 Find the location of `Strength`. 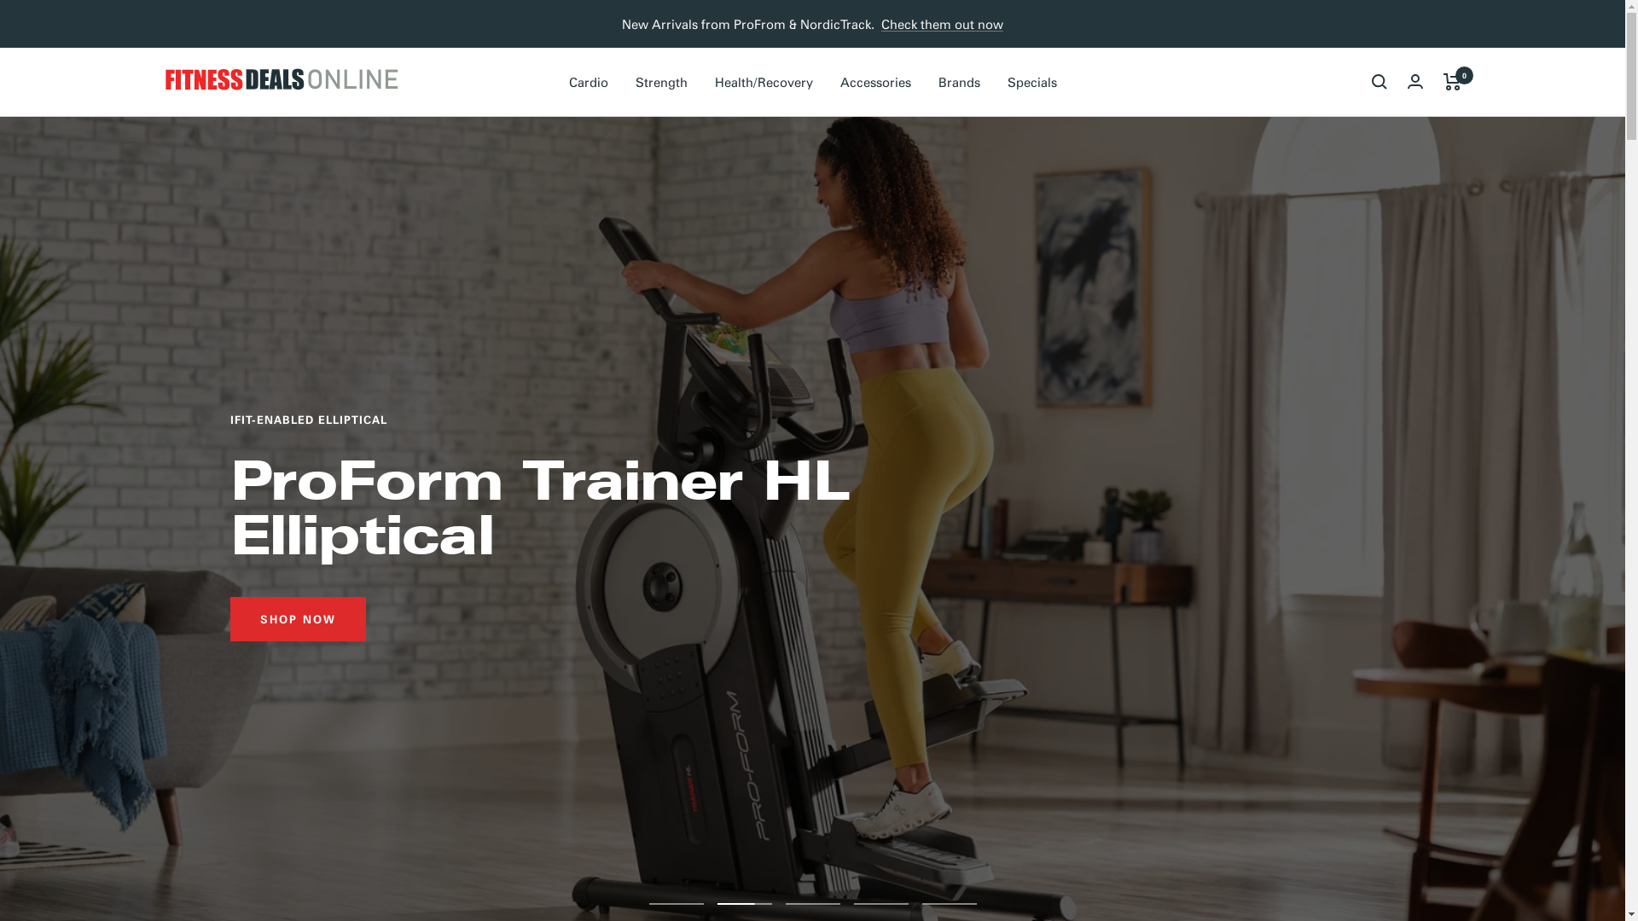

Strength is located at coordinates (660, 82).